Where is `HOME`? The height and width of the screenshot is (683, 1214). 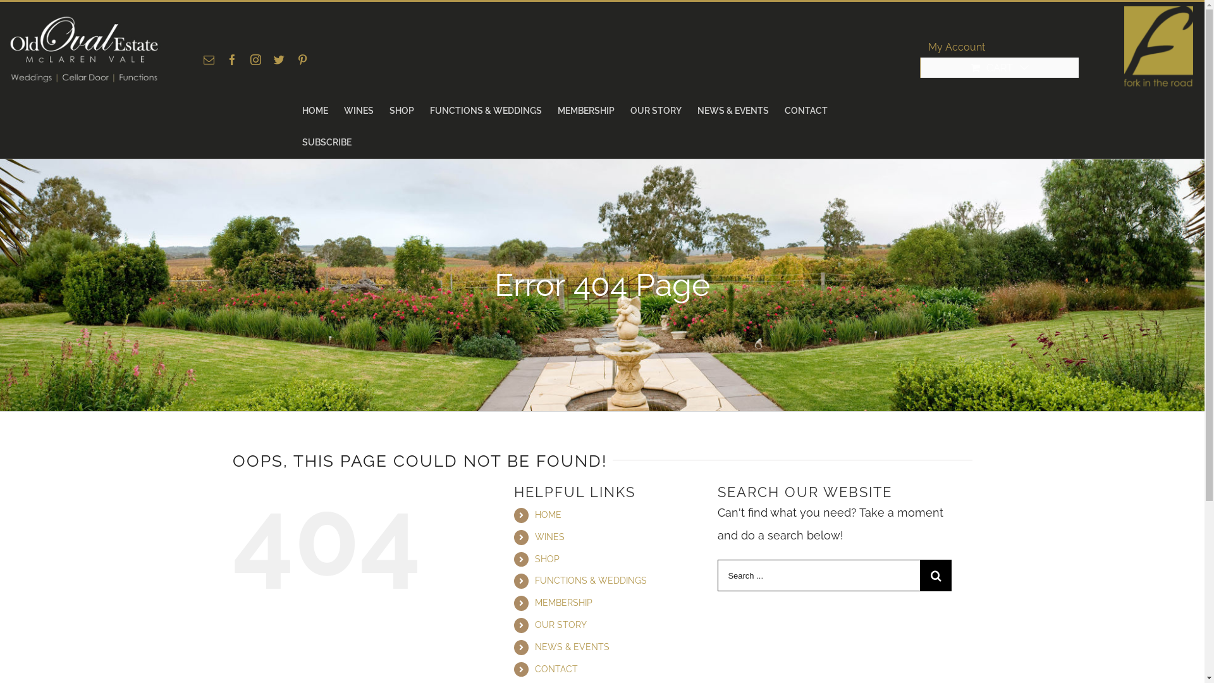 HOME is located at coordinates (315, 111).